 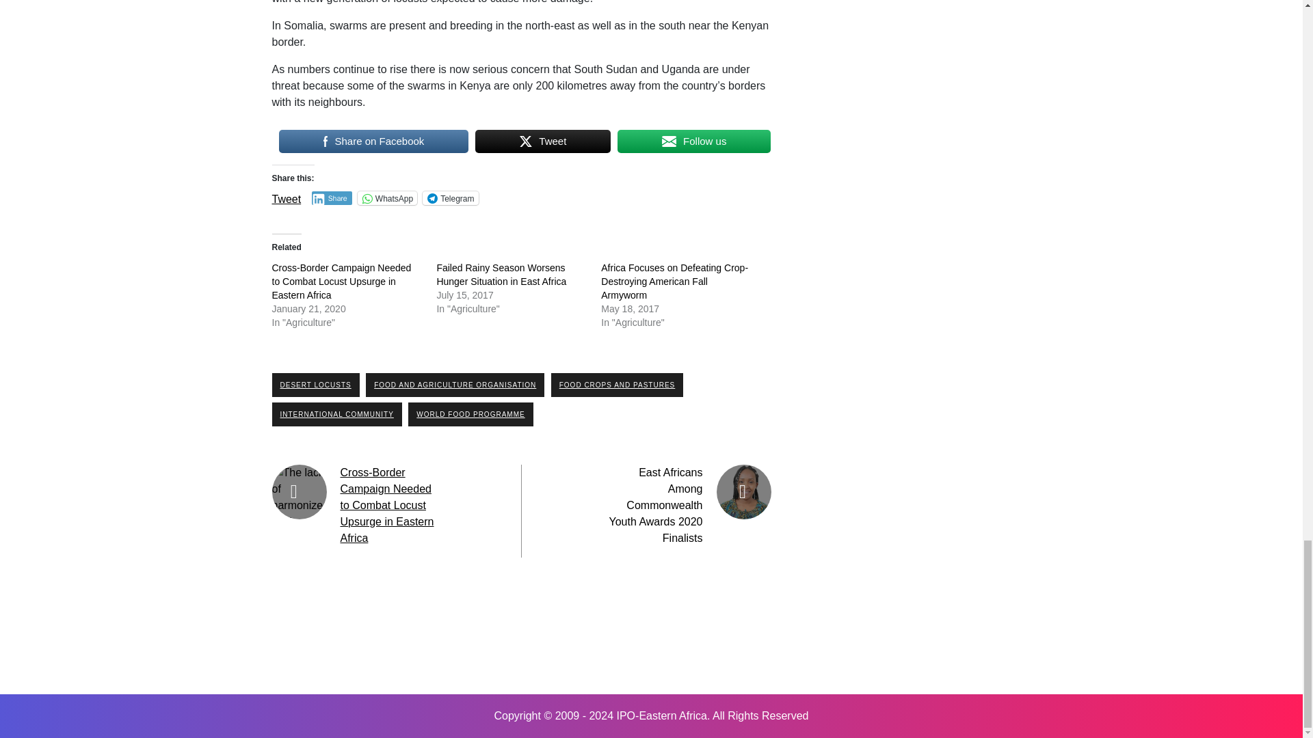 I want to click on Share on Facebook, so click(x=373, y=141).